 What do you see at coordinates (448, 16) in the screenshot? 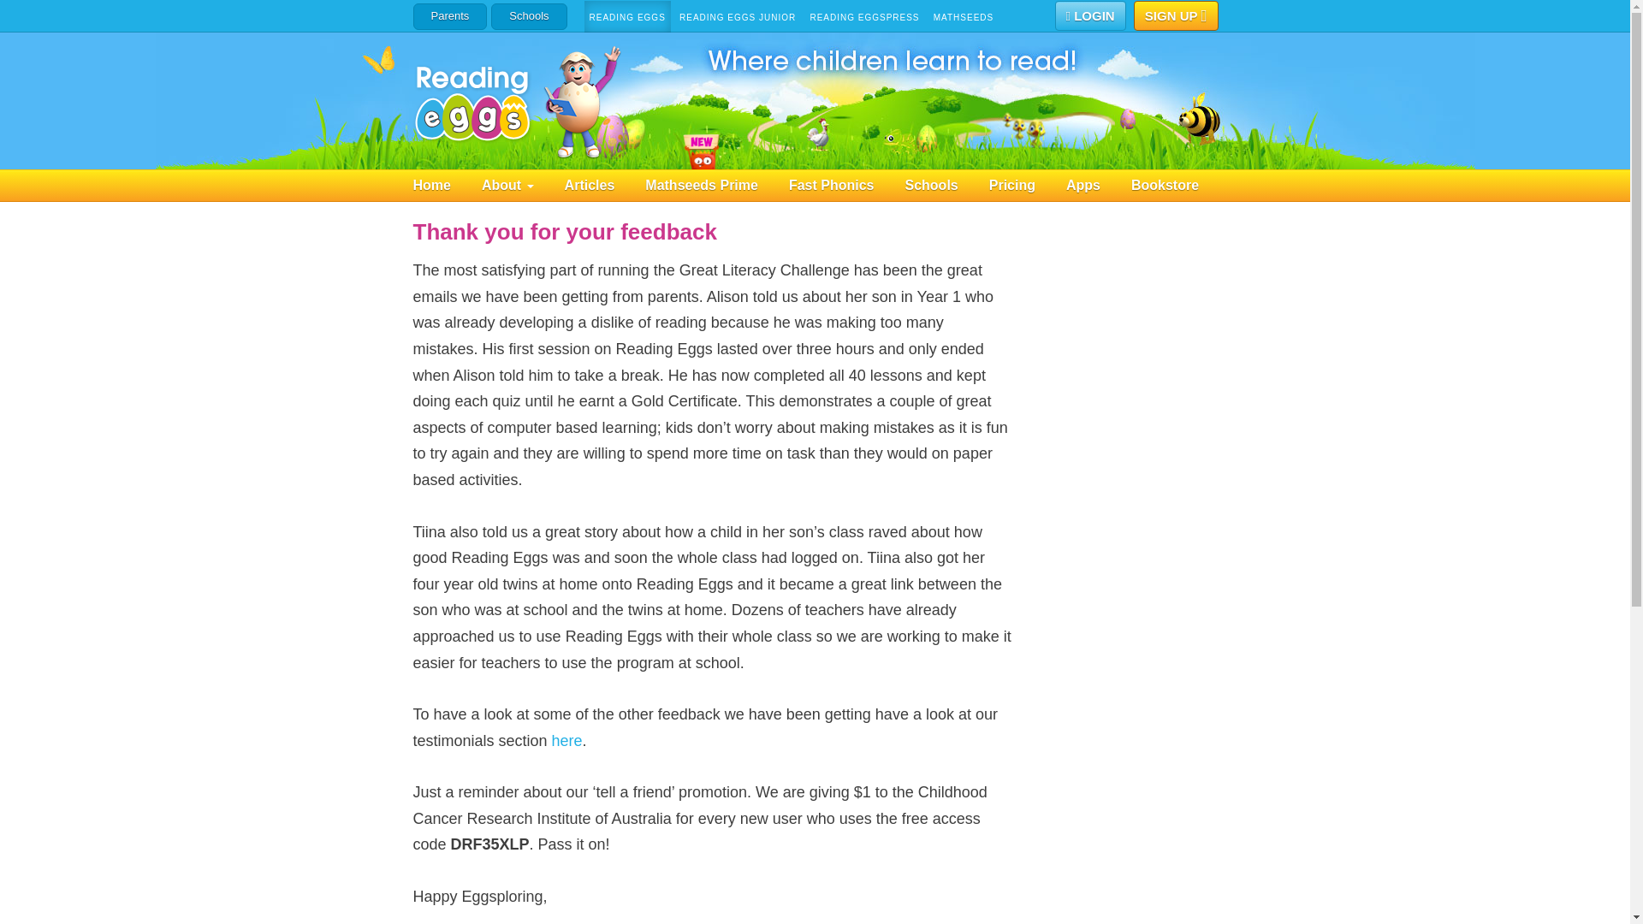
I see `Parents` at bounding box center [448, 16].